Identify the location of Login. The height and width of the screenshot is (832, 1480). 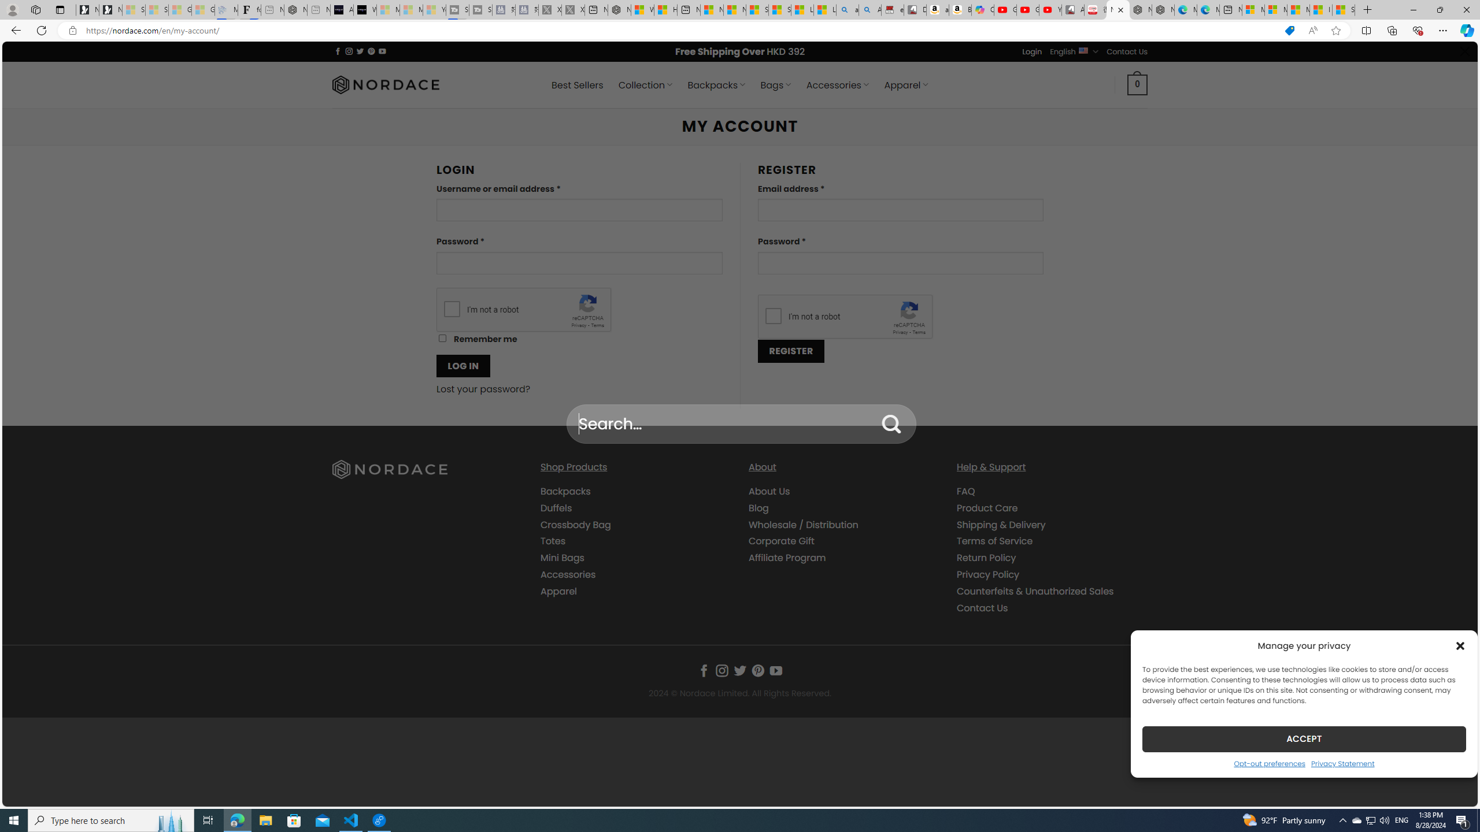
(1032, 51).